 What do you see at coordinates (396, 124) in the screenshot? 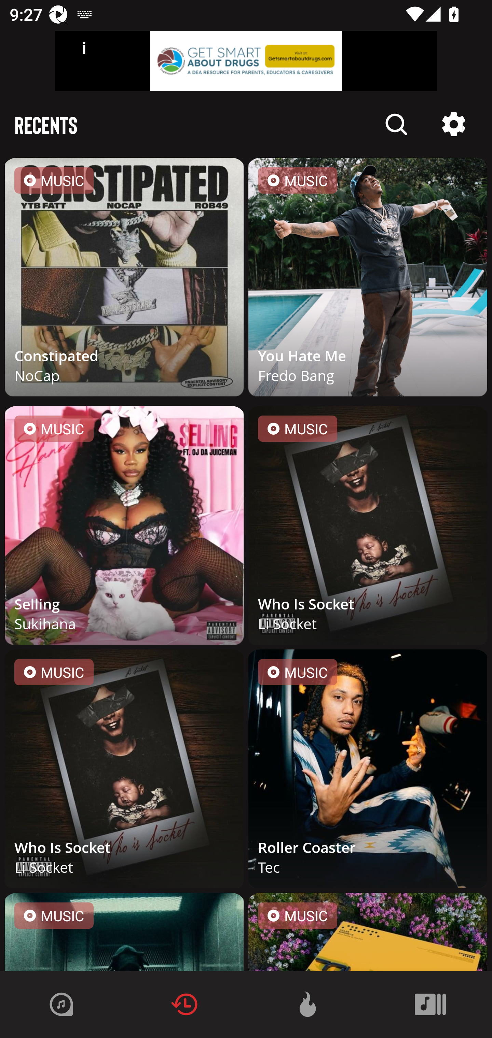
I see `Description` at bounding box center [396, 124].